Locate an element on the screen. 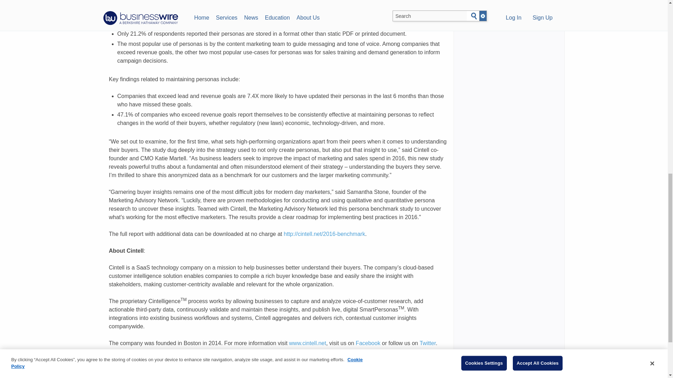 Image resolution: width=673 pixels, height=378 pixels. Facebook is located at coordinates (368, 343).